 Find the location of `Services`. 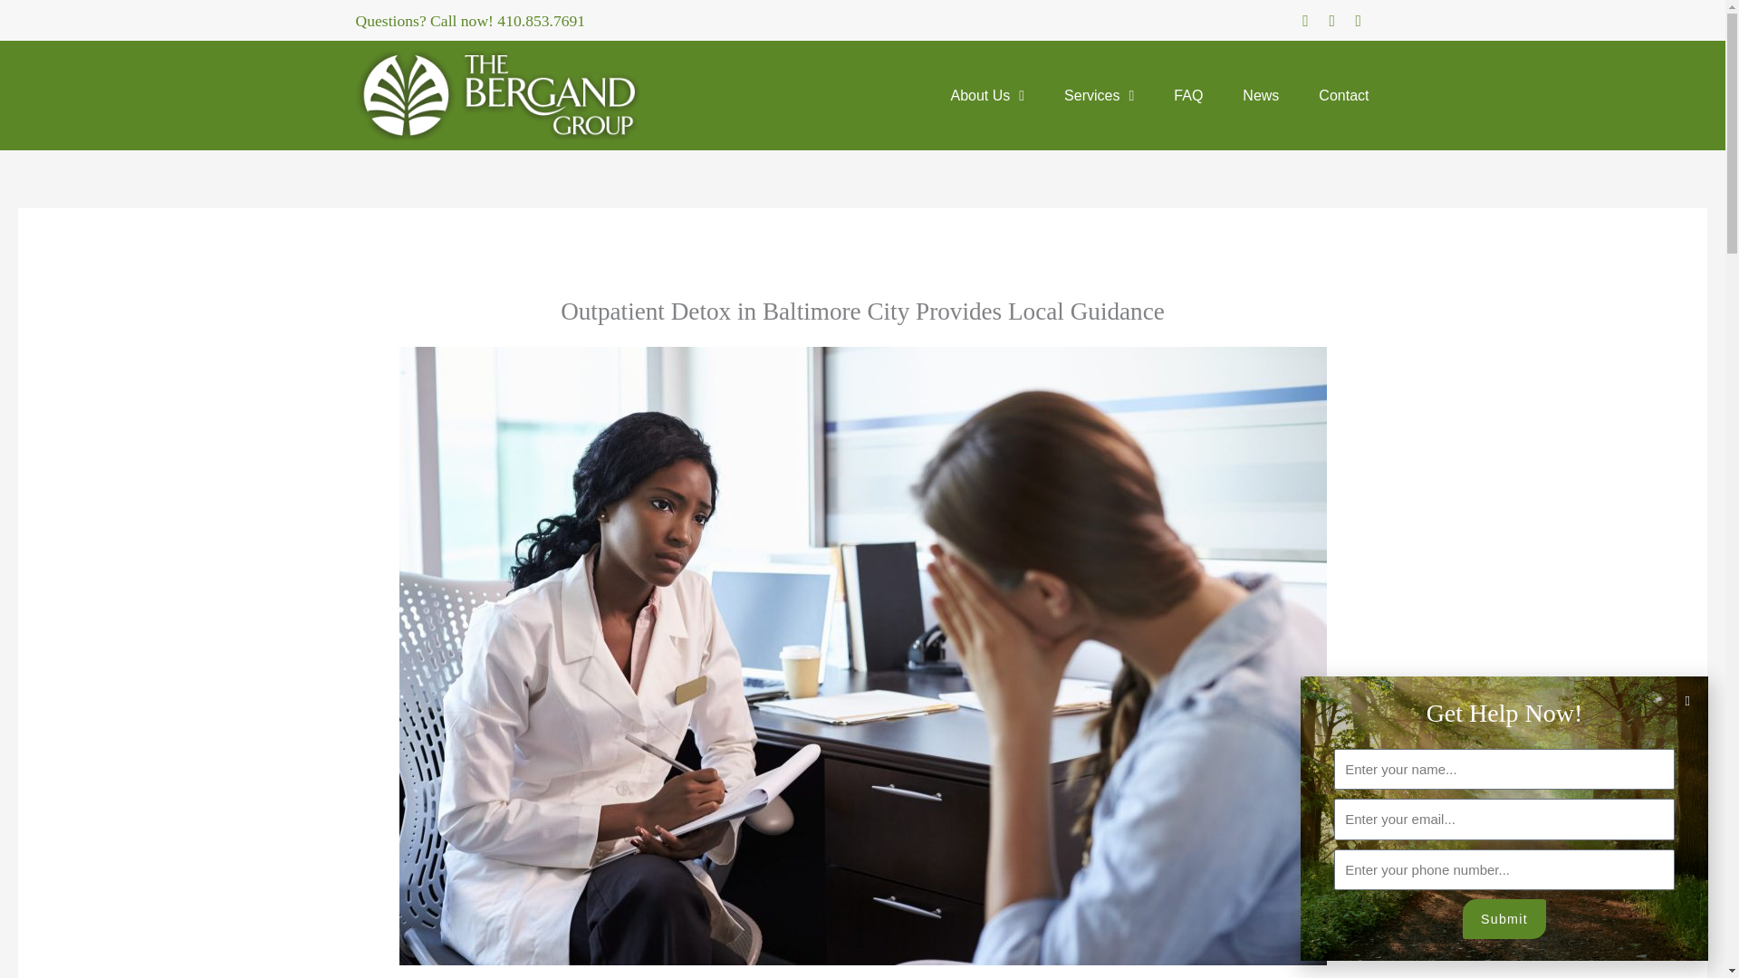

Services is located at coordinates (1099, 96).